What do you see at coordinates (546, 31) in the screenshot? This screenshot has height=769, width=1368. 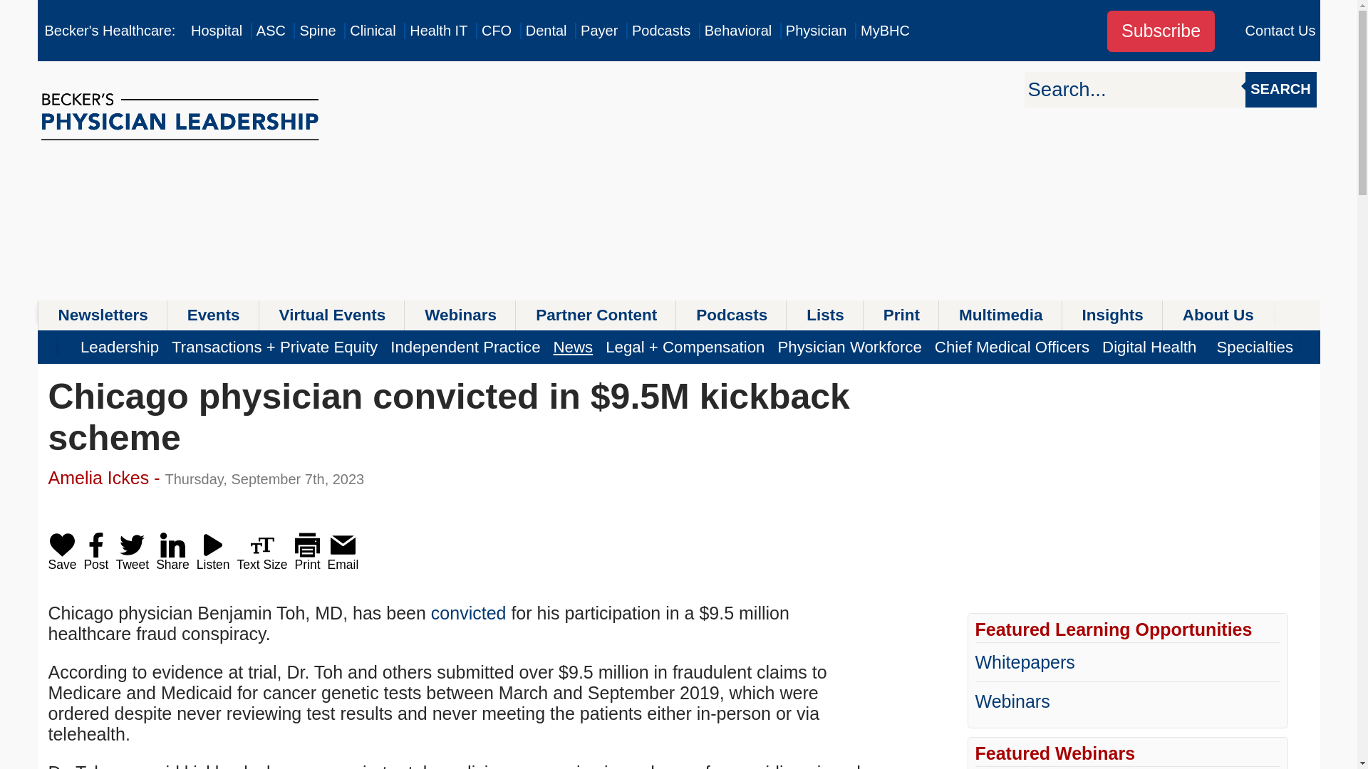 I see `Becker's Dental Review` at bounding box center [546, 31].